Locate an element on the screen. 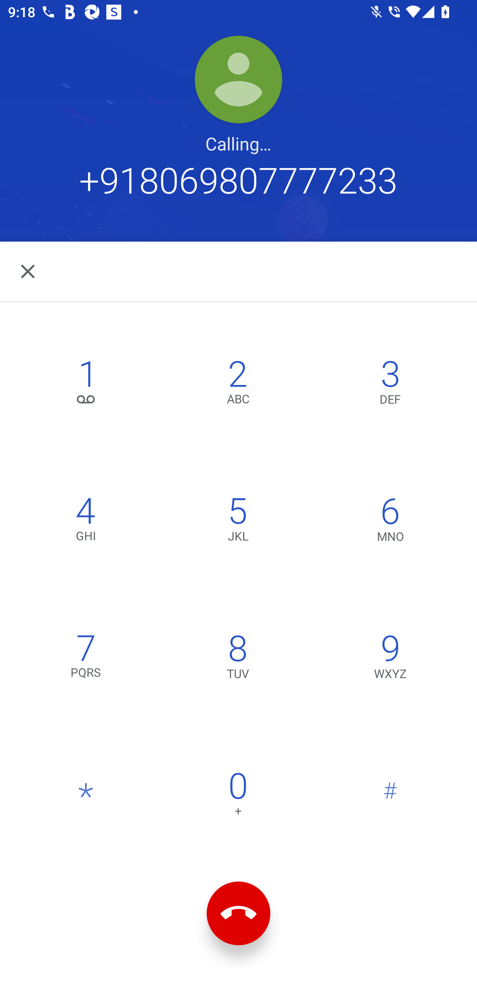  1, 1 is located at coordinates (86, 384).